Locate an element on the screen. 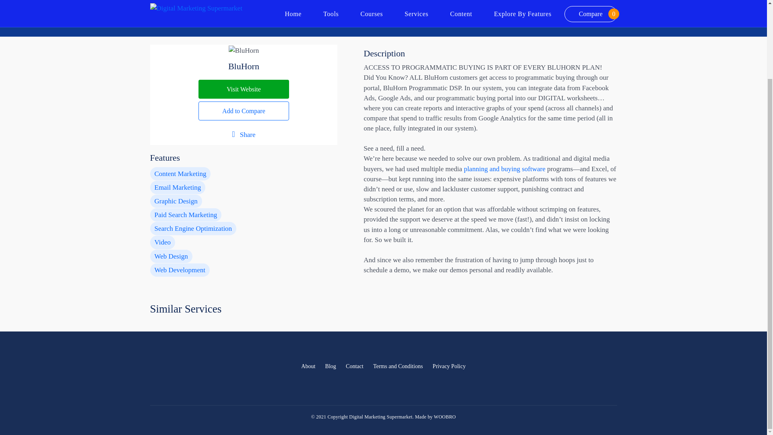  Email Marketing is located at coordinates (178, 187).